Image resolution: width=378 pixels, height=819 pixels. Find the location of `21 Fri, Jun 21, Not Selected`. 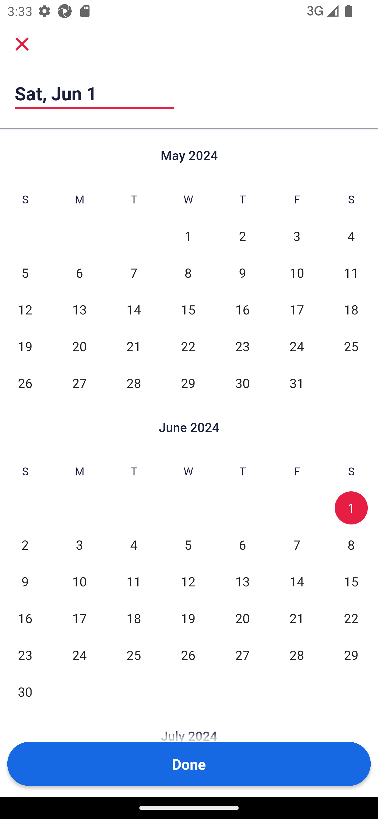

21 Fri, Jun 21, Not Selected is located at coordinates (297, 618).